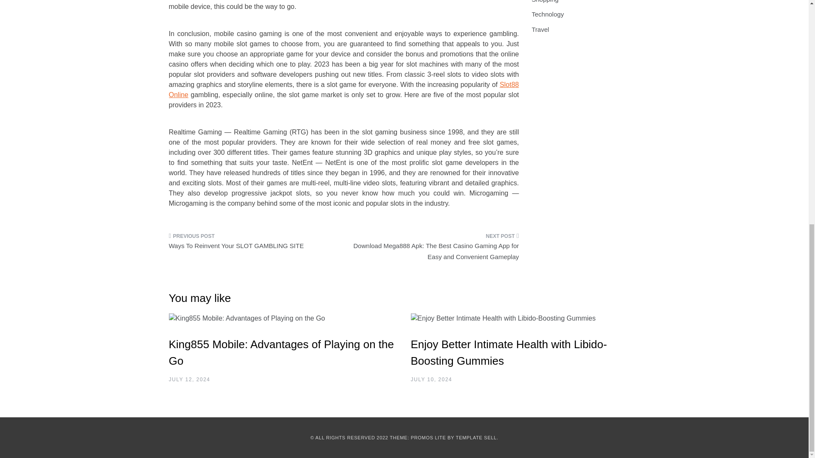 The height and width of the screenshot is (458, 815). I want to click on Shopping, so click(545, 1).